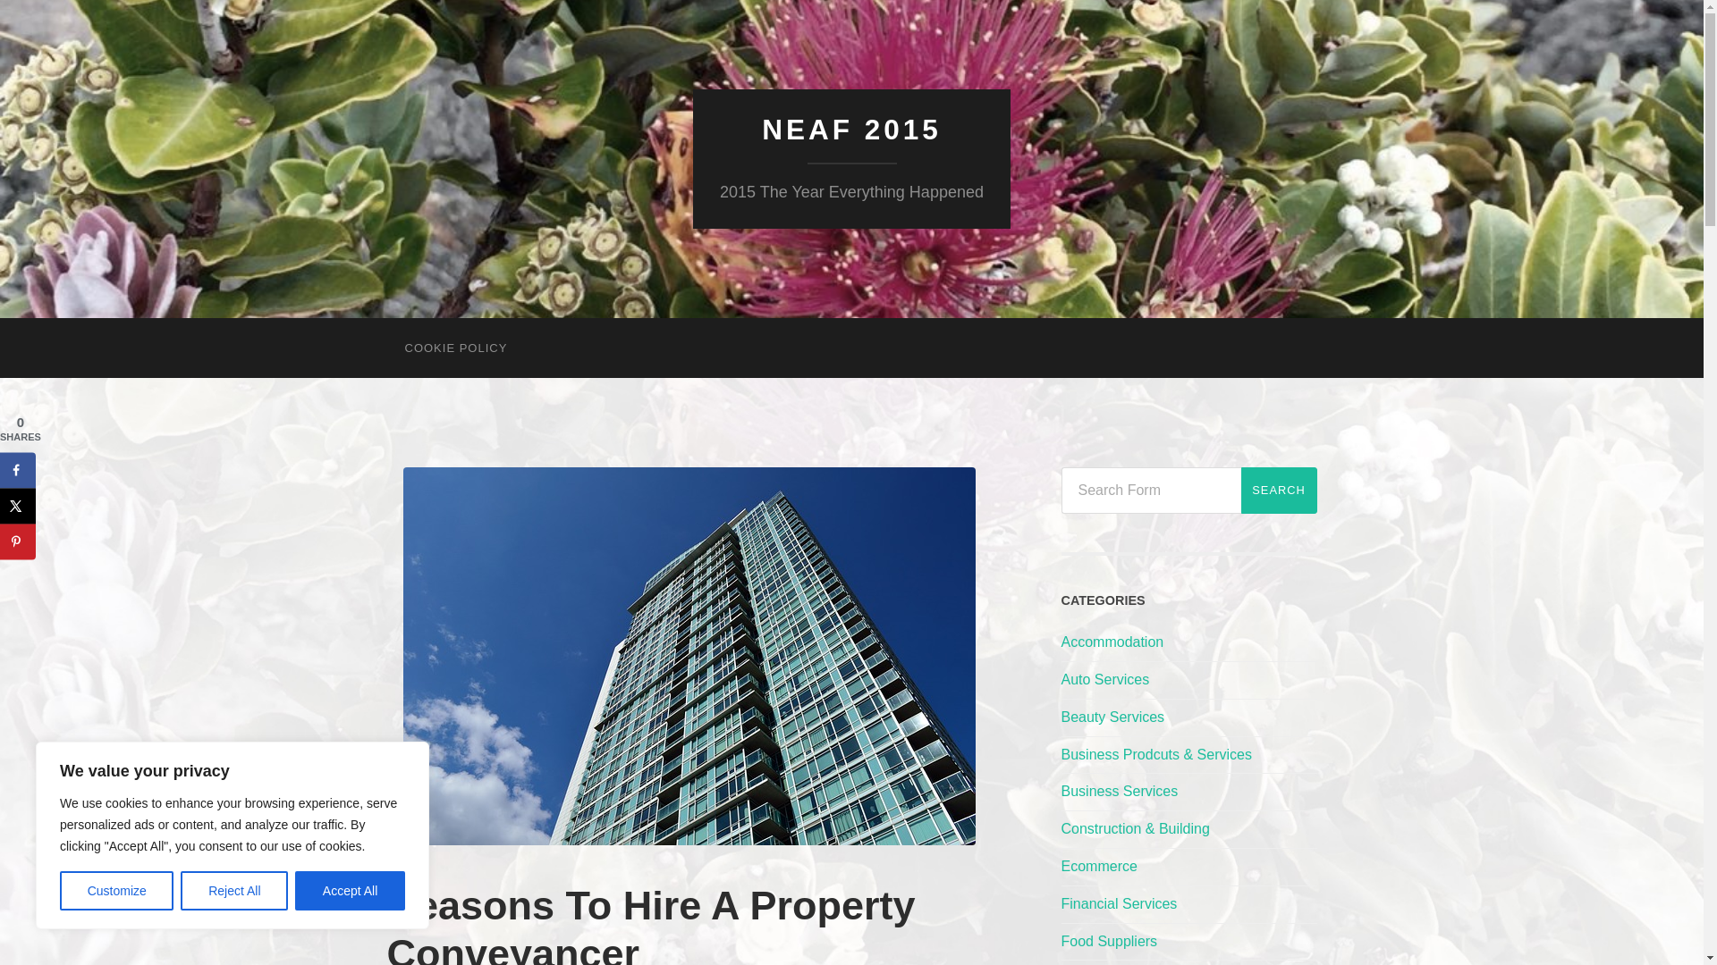  Describe the element at coordinates (18, 541) in the screenshot. I see `Save to Pinterest` at that location.